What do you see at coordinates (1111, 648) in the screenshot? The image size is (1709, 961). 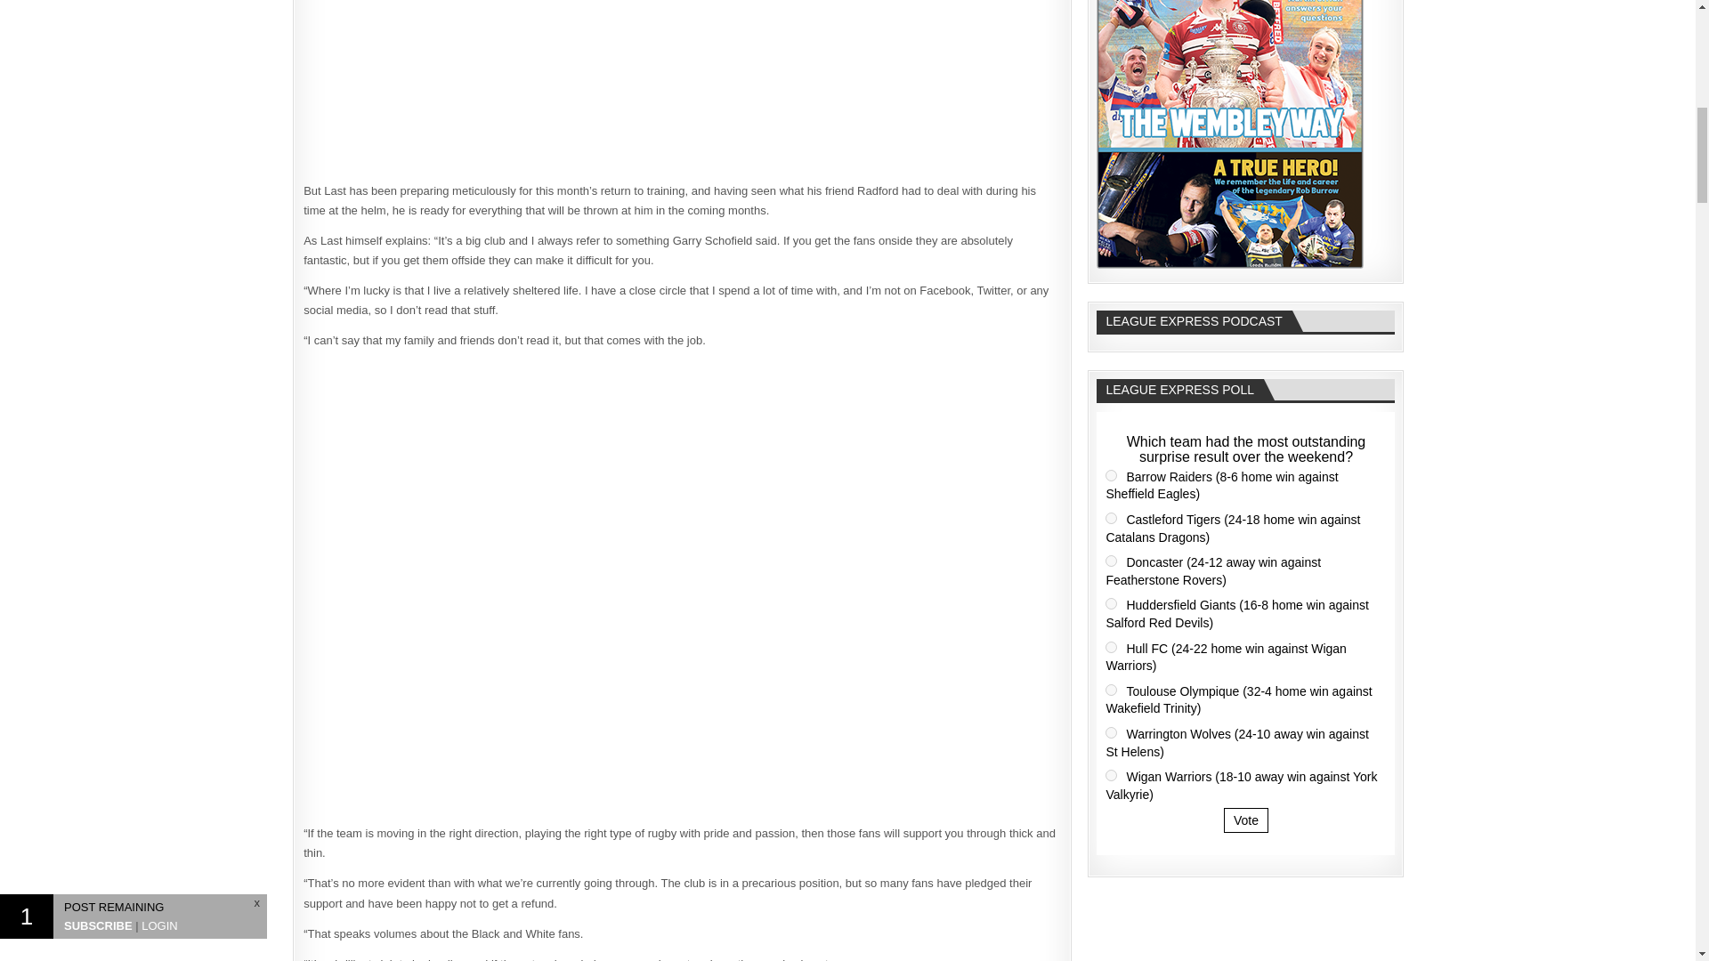 I see `3505` at bounding box center [1111, 648].